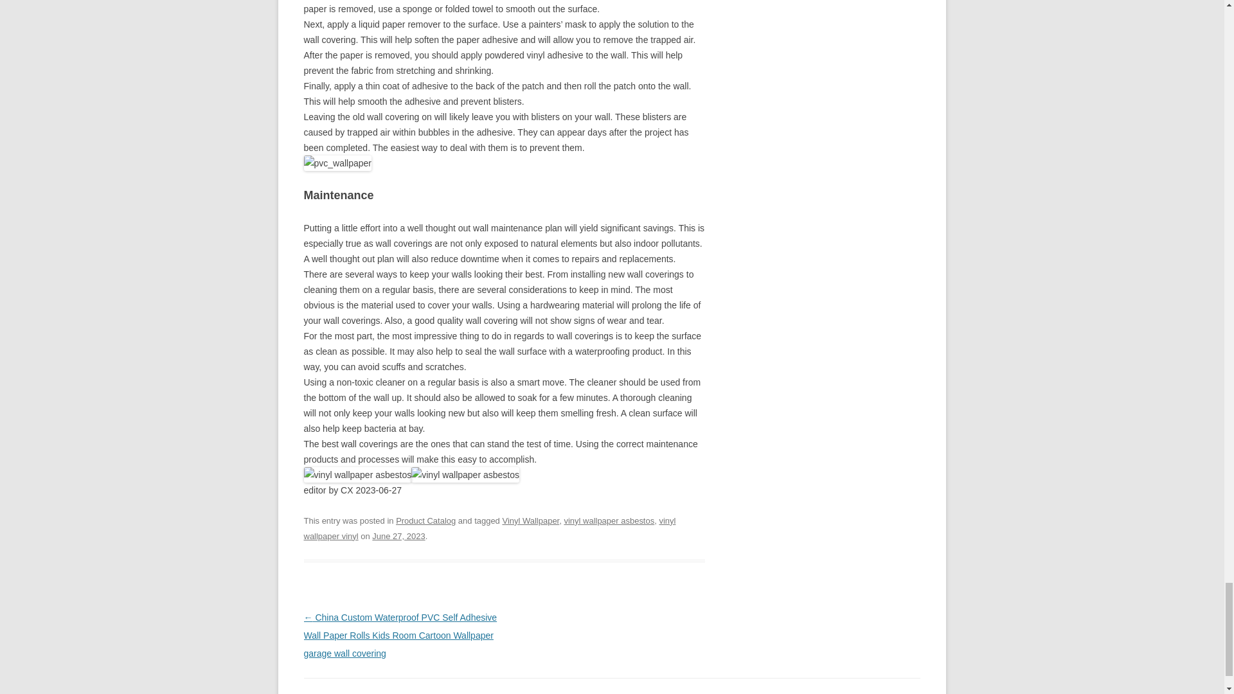 This screenshot has height=694, width=1234. What do you see at coordinates (398, 536) in the screenshot?
I see `June 27, 2023` at bounding box center [398, 536].